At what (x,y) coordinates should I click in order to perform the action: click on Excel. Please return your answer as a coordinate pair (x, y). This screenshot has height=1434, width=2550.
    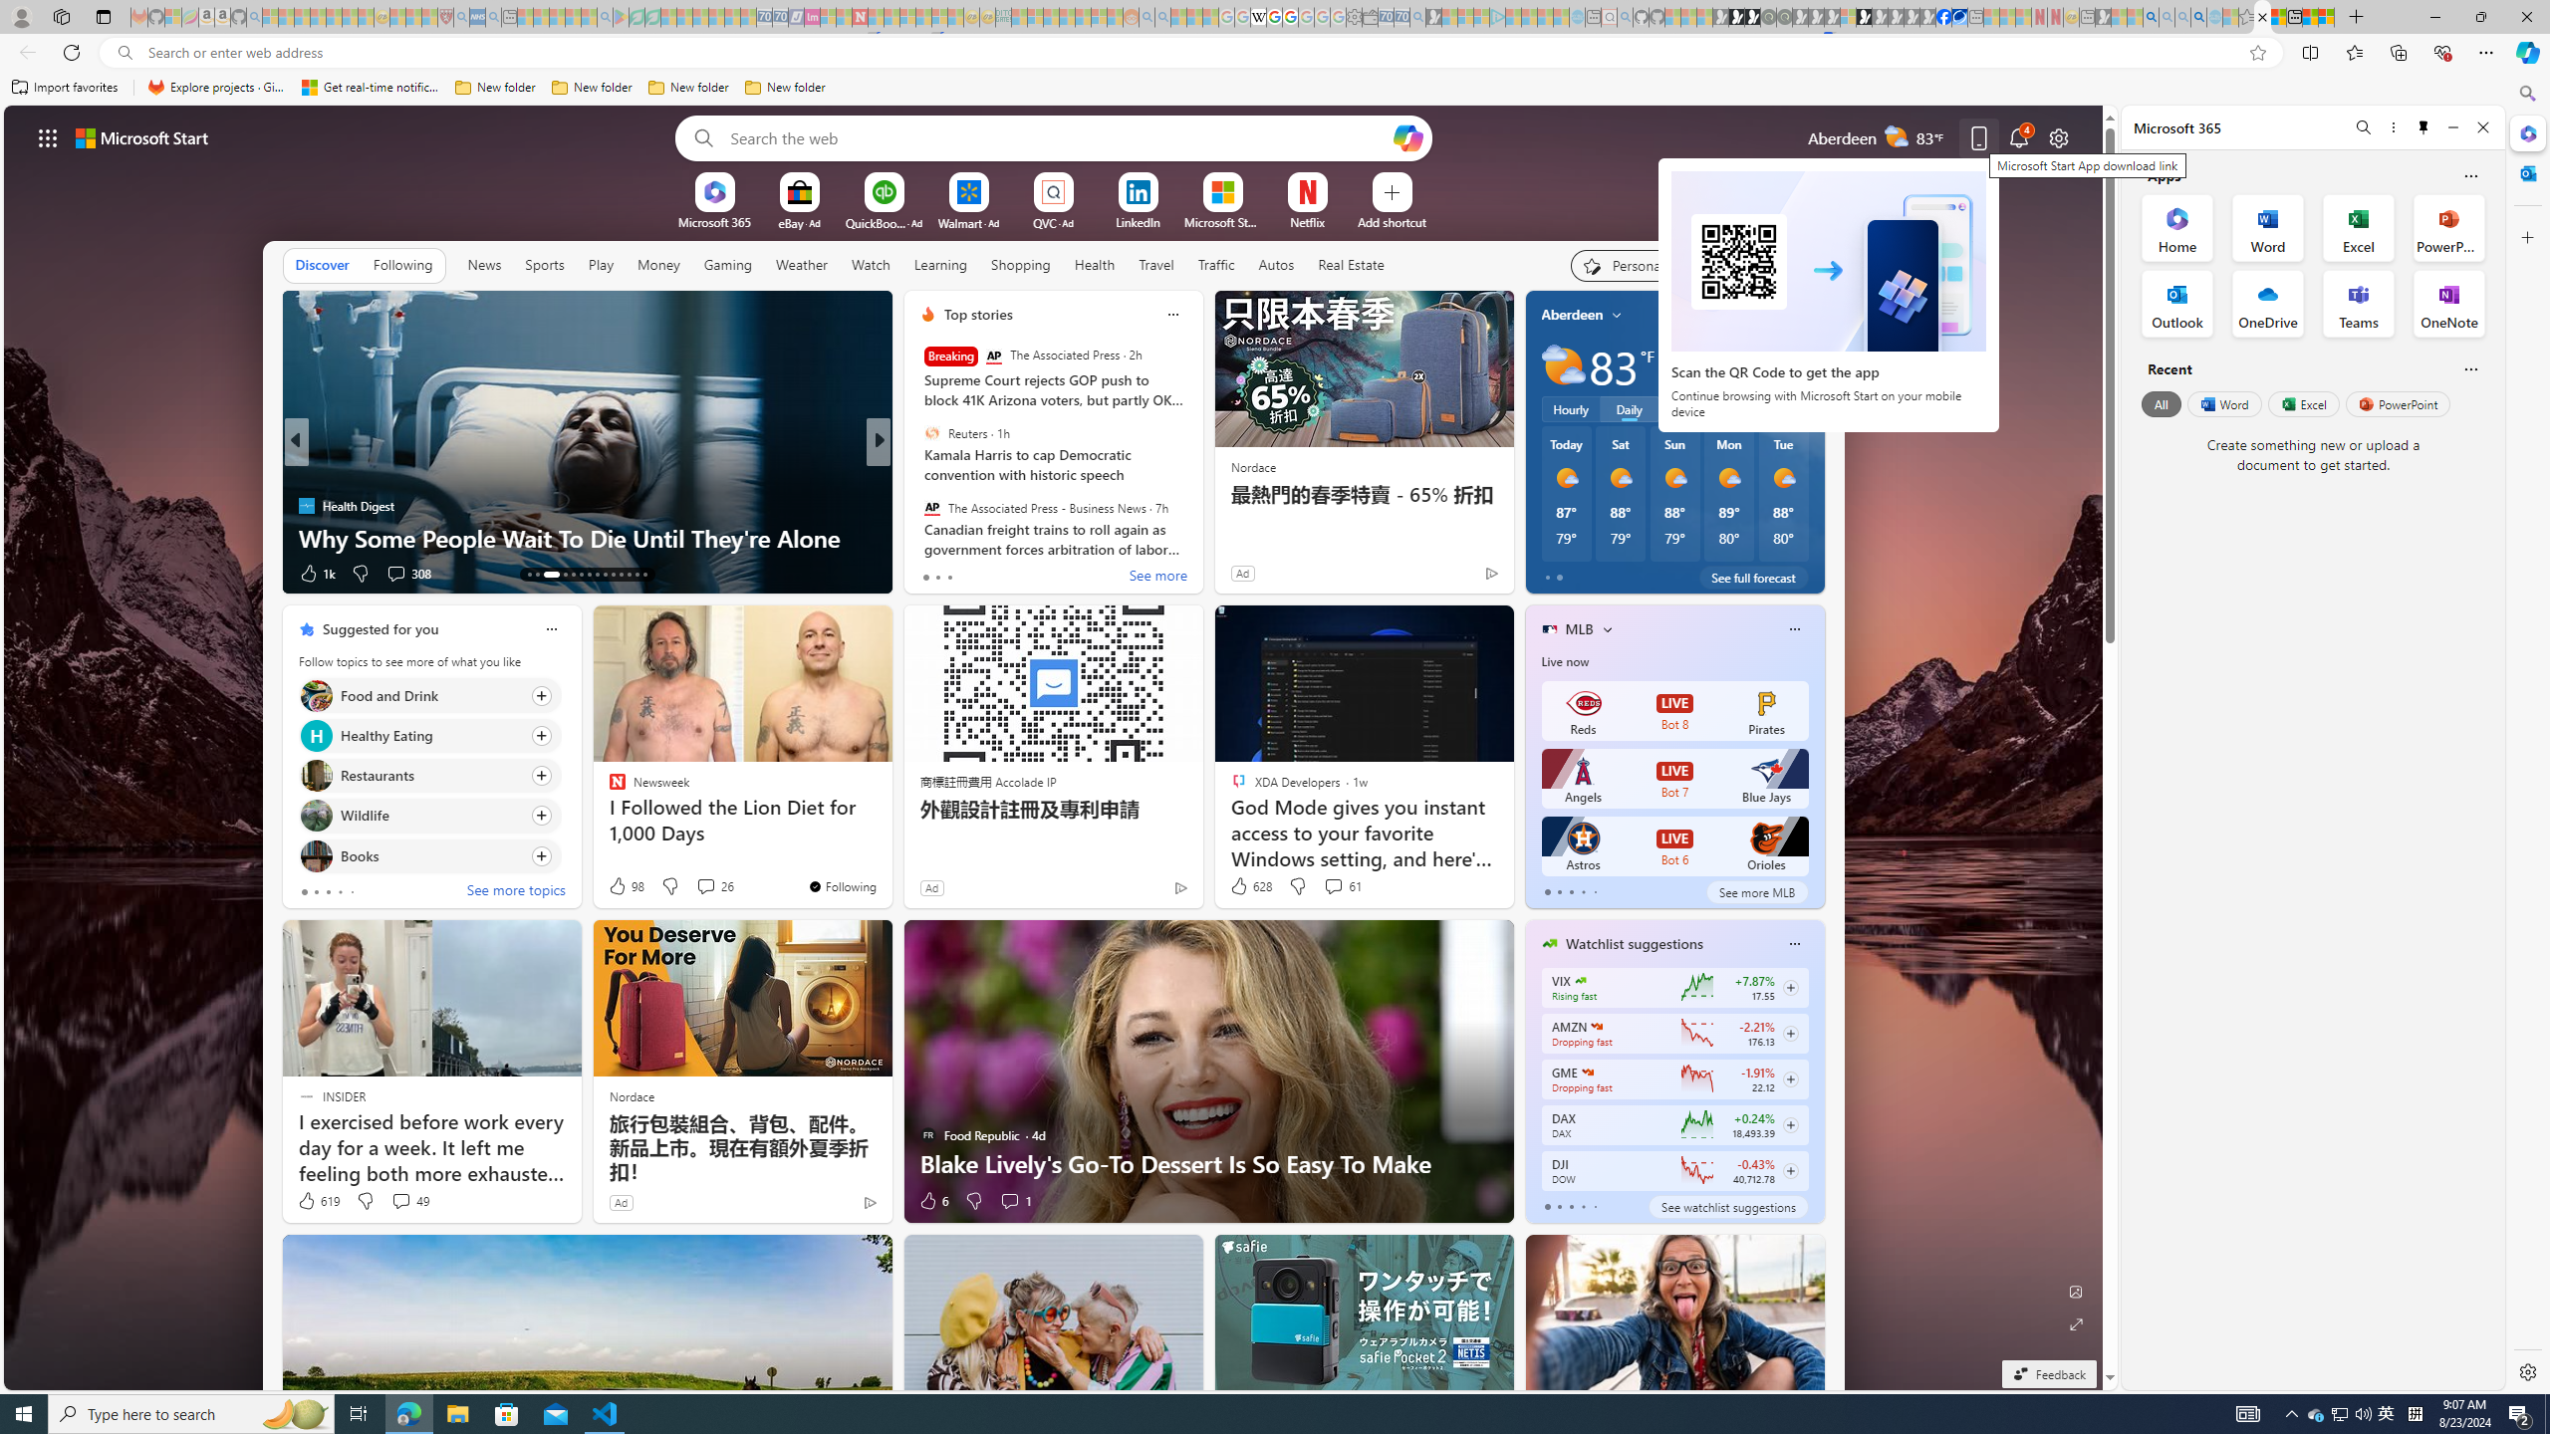
    Looking at the image, I should click on (2303, 404).